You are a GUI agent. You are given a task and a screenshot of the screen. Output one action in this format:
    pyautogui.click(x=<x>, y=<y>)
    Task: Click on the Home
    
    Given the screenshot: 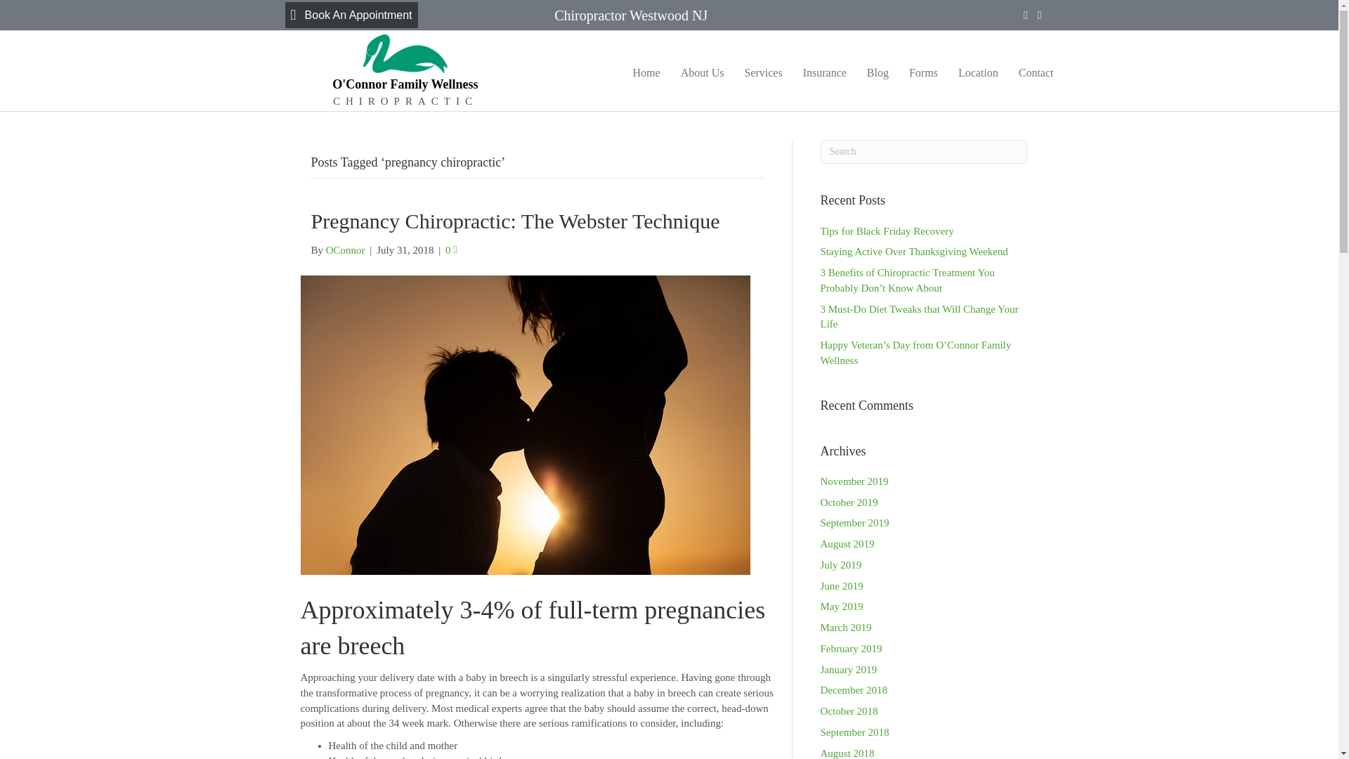 What is the action you would take?
    pyautogui.click(x=646, y=72)
    